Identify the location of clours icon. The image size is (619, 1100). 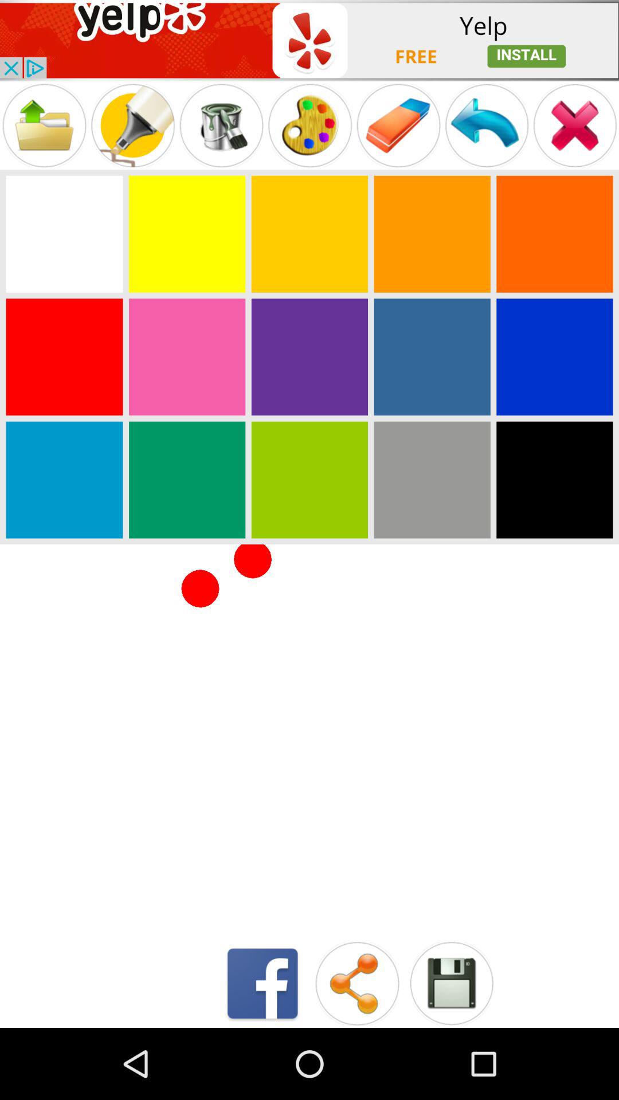
(309, 357).